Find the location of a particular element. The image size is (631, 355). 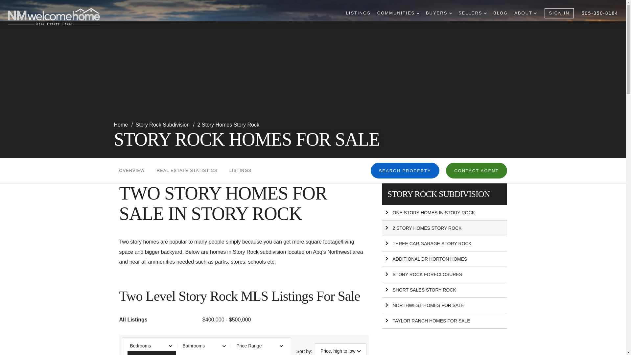

DROPDOWN ARROW is located at coordinates (418, 13).